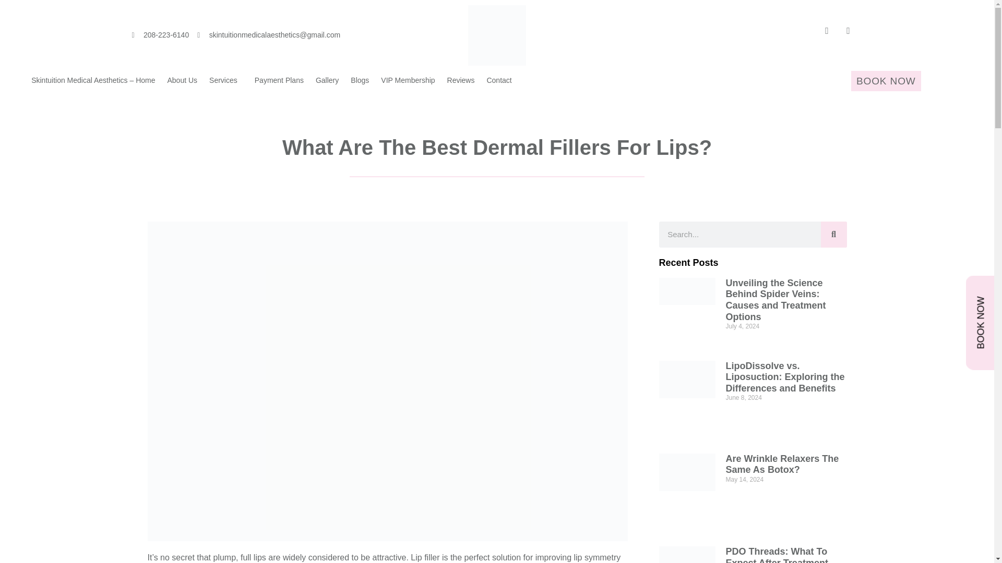 This screenshot has height=563, width=1002. What do you see at coordinates (886, 81) in the screenshot?
I see `BOOK NOW` at bounding box center [886, 81].